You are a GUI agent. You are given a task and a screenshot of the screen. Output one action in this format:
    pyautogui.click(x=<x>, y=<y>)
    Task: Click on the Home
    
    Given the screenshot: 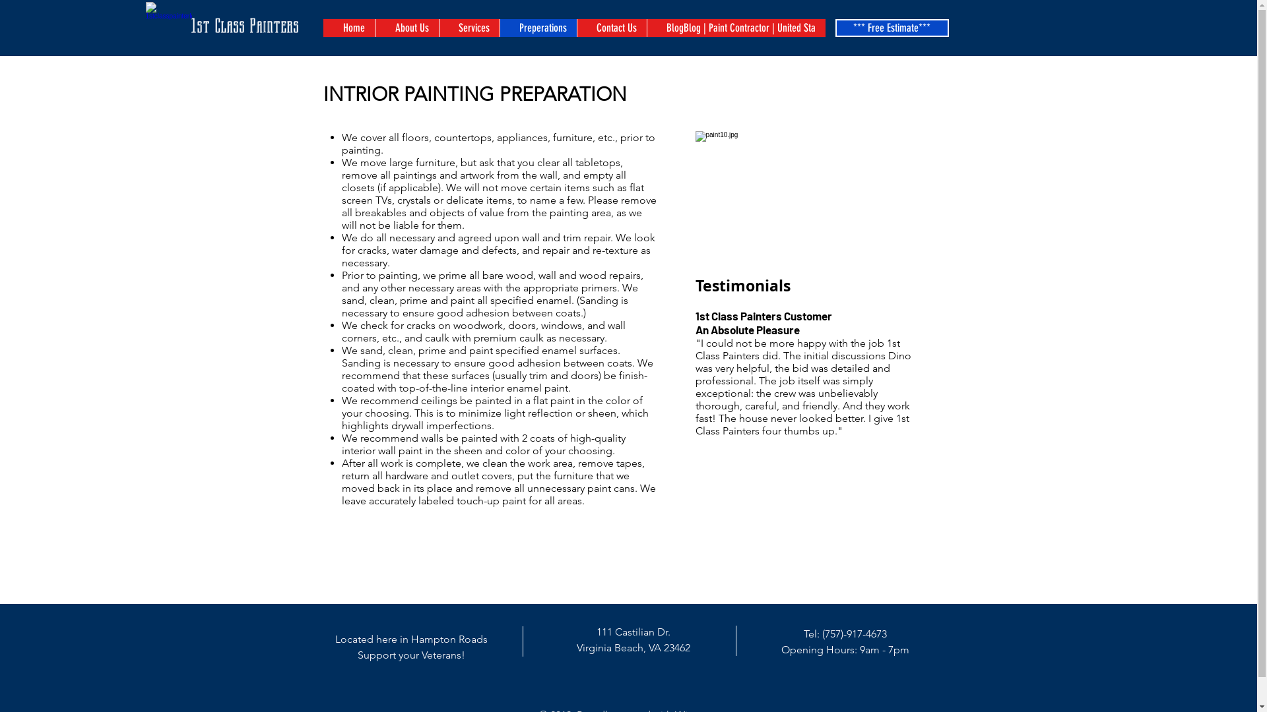 What is the action you would take?
    pyautogui.click(x=348, y=28)
    